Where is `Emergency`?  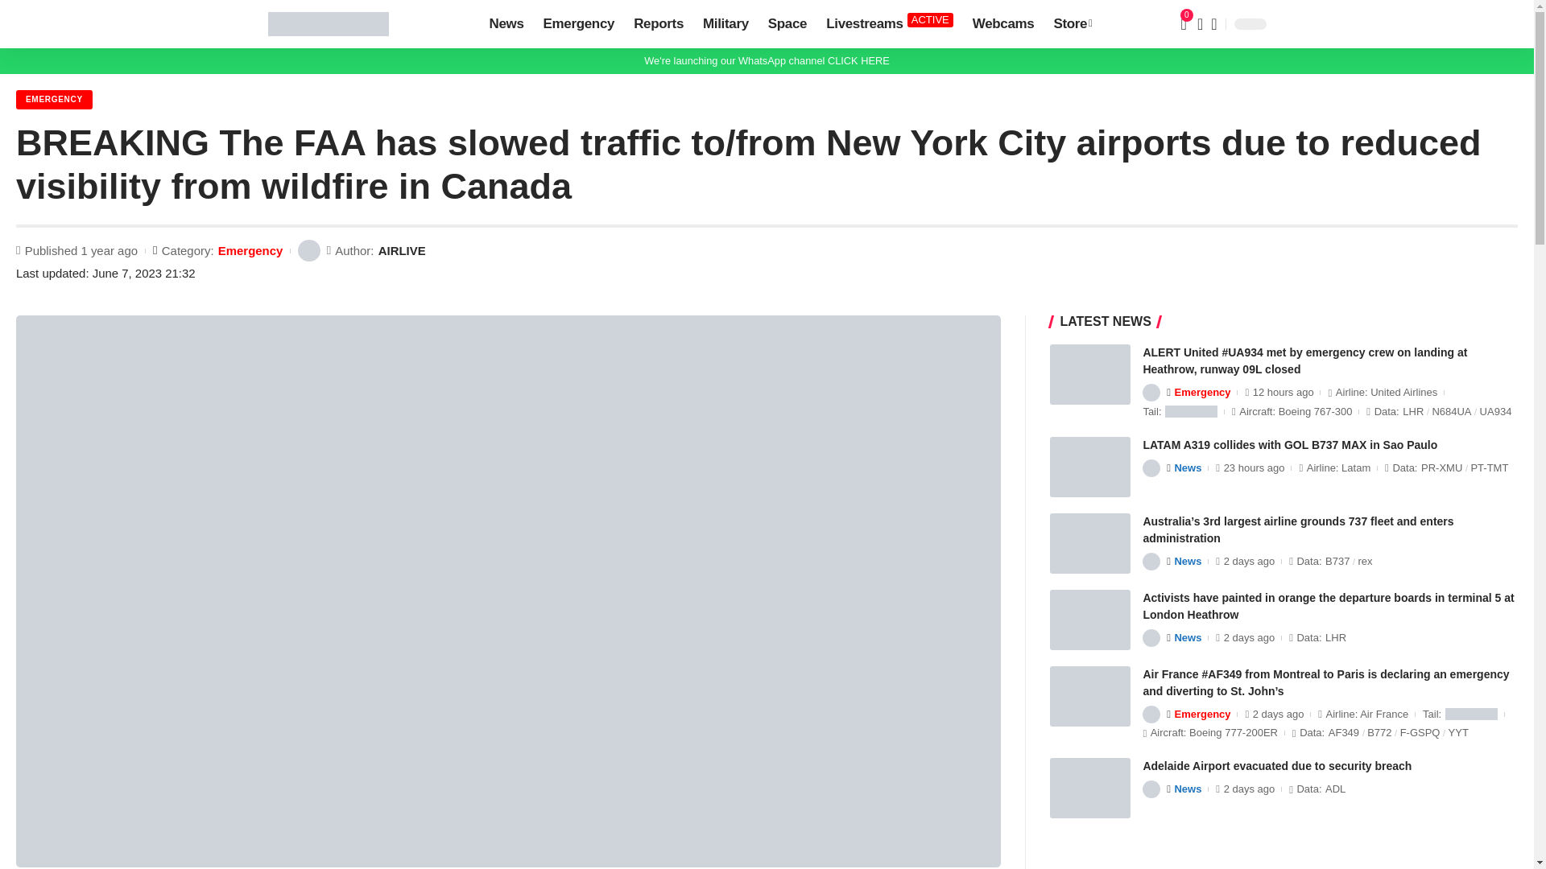
Emergency is located at coordinates (578, 24).